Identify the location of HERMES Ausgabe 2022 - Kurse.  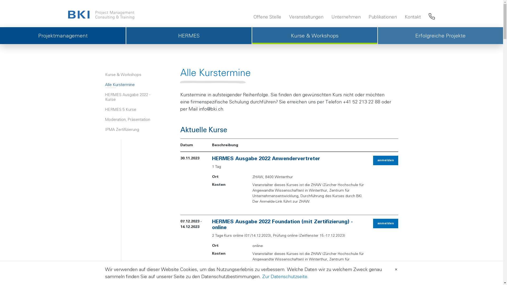
(133, 97).